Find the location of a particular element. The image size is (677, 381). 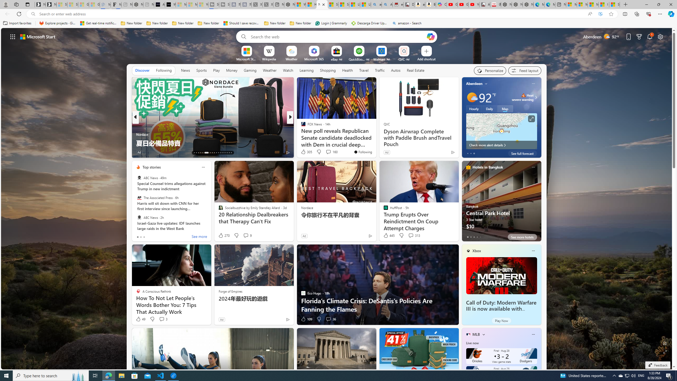

The Best Rowing Workout for Weight Loss is located at coordinates (375, 143).